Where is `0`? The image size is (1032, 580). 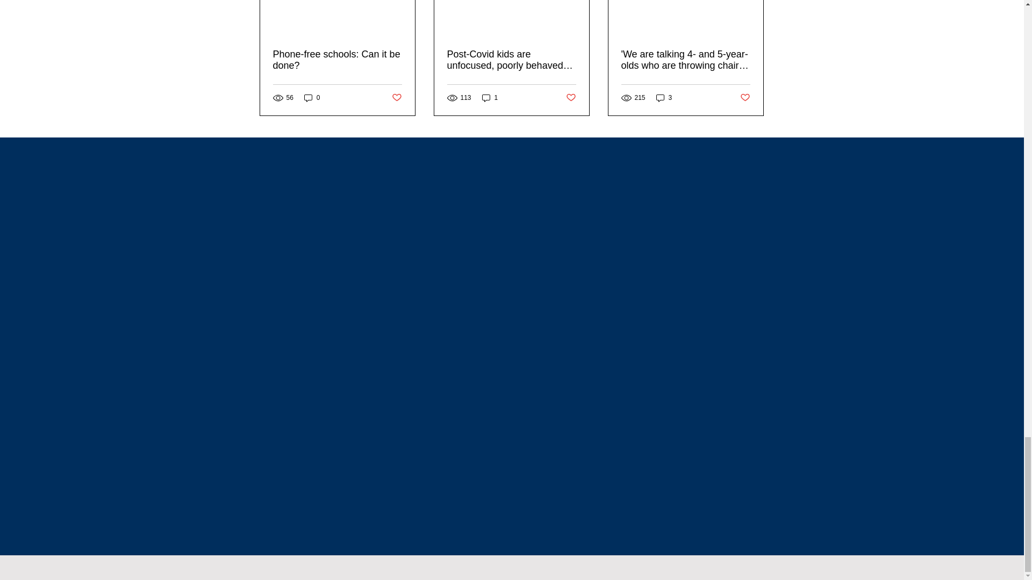
0 is located at coordinates (312, 98).